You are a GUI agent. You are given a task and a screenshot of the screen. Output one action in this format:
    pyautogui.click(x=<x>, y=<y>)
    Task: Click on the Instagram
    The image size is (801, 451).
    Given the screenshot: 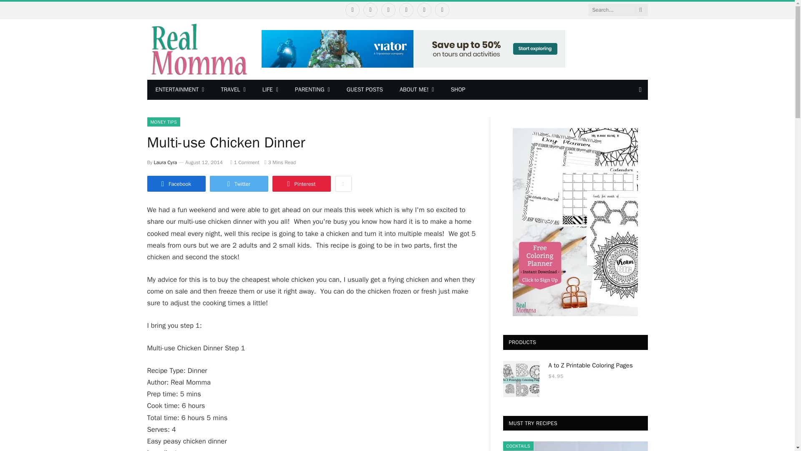 What is the action you would take?
    pyautogui.click(x=388, y=10)
    